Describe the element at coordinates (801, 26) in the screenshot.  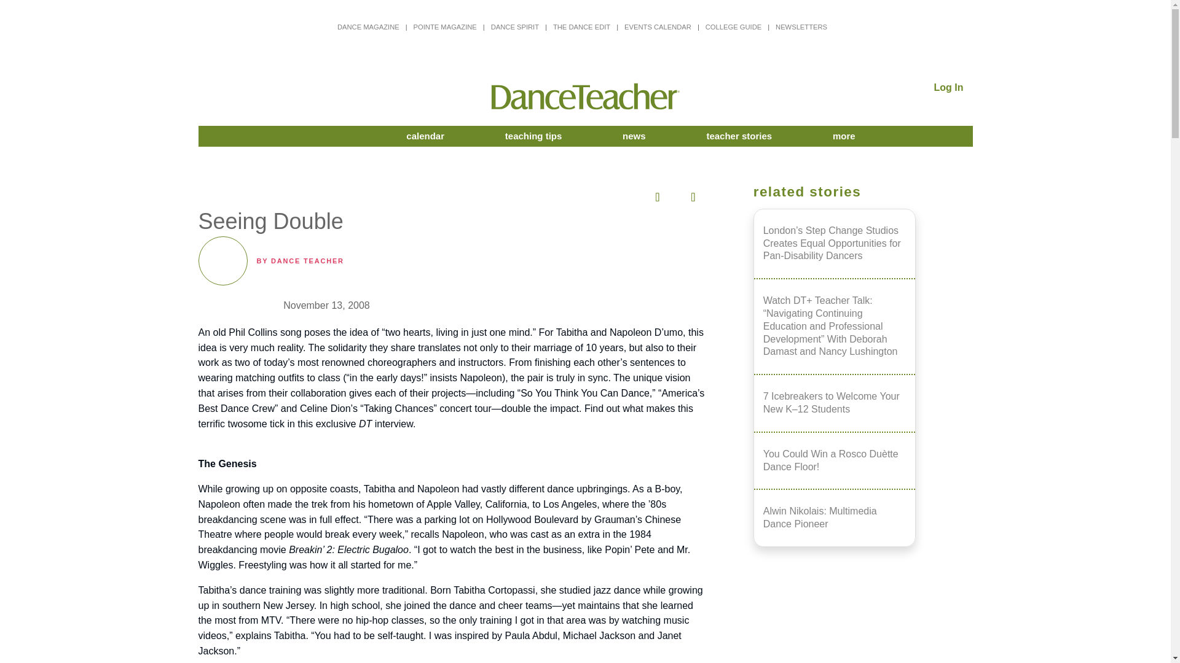
I see `NEWSLETTERS` at that location.